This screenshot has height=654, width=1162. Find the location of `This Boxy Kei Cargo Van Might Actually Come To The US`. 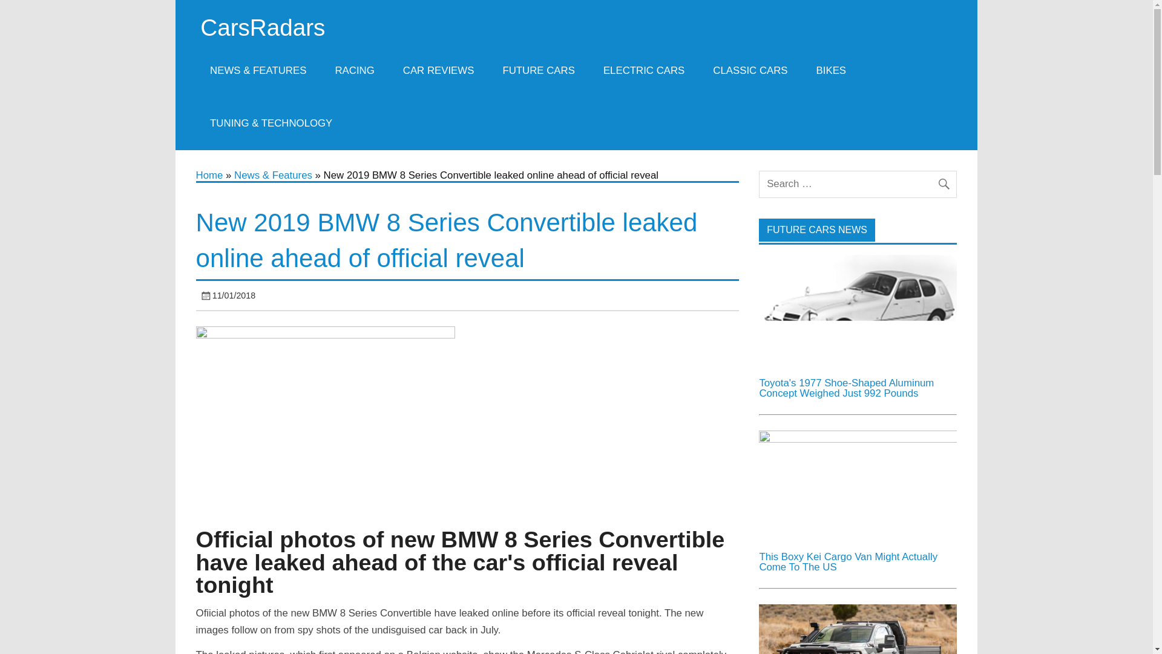

This Boxy Kei Cargo Van Might Actually Come To The US is located at coordinates (848, 562).